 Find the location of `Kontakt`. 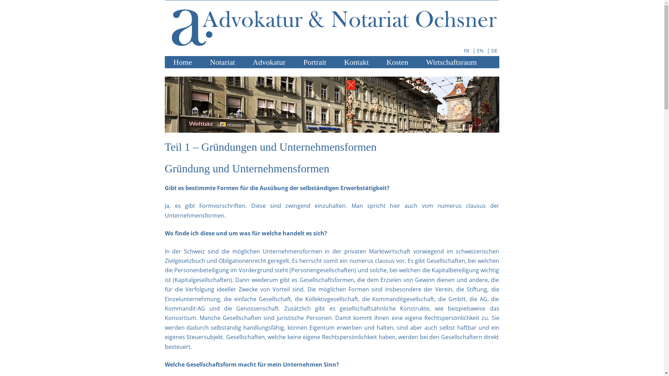

Kontakt is located at coordinates (356, 62).